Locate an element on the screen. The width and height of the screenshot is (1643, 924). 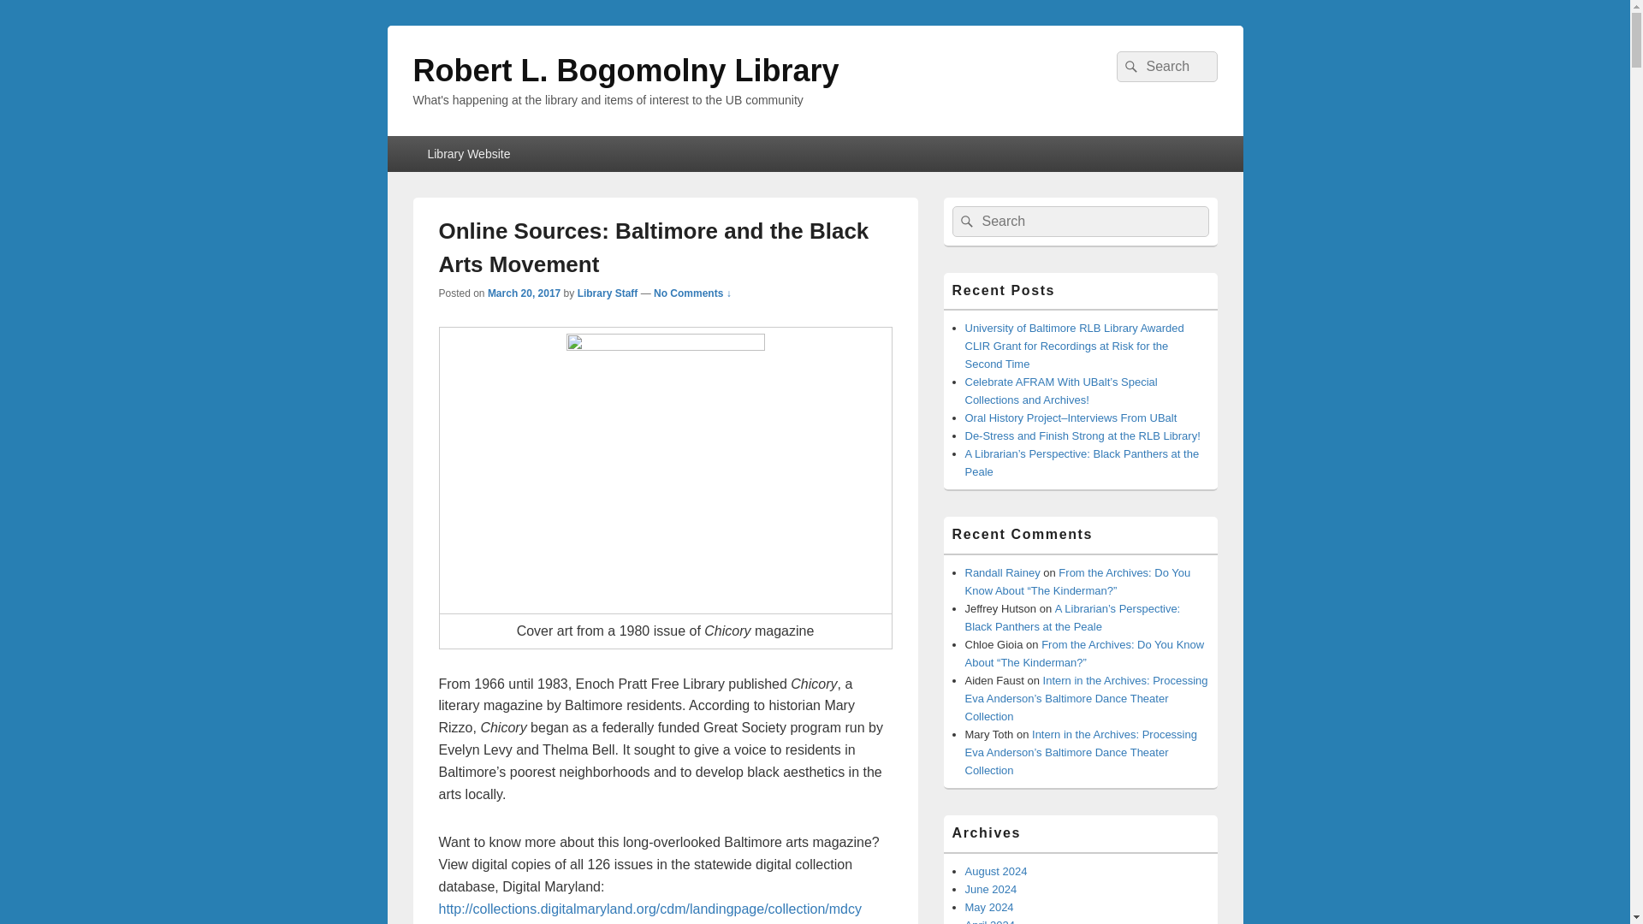
Search for: is located at coordinates (1166, 67).